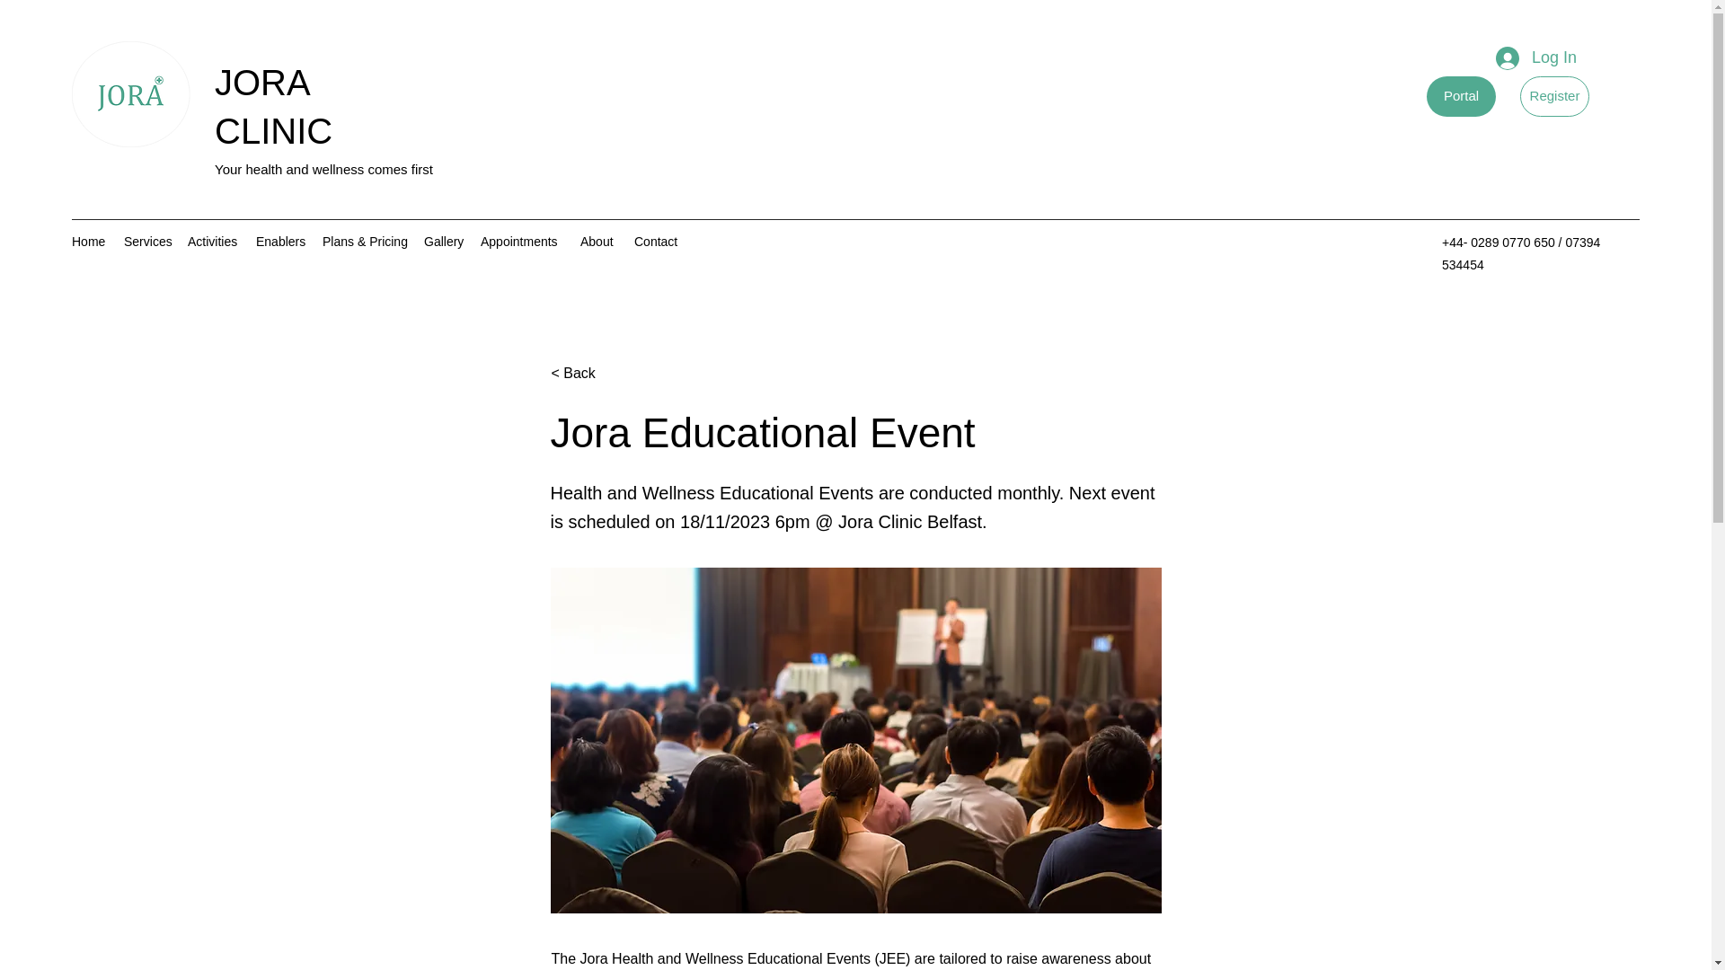 The image size is (1725, 970). I want to click on Home, so click(88, 241).